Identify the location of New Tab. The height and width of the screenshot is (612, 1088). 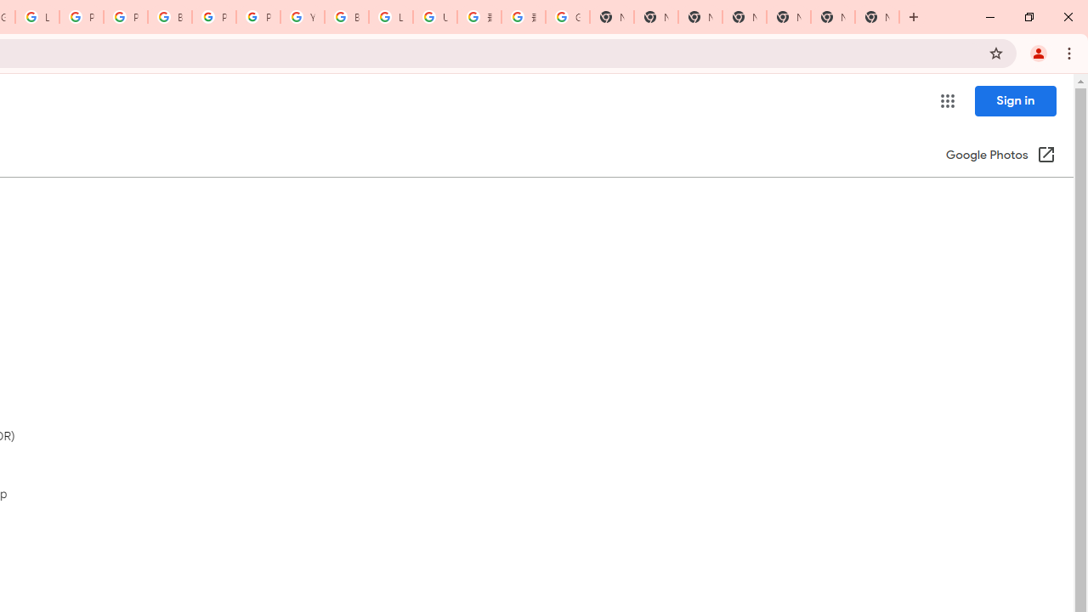
(877, 17).